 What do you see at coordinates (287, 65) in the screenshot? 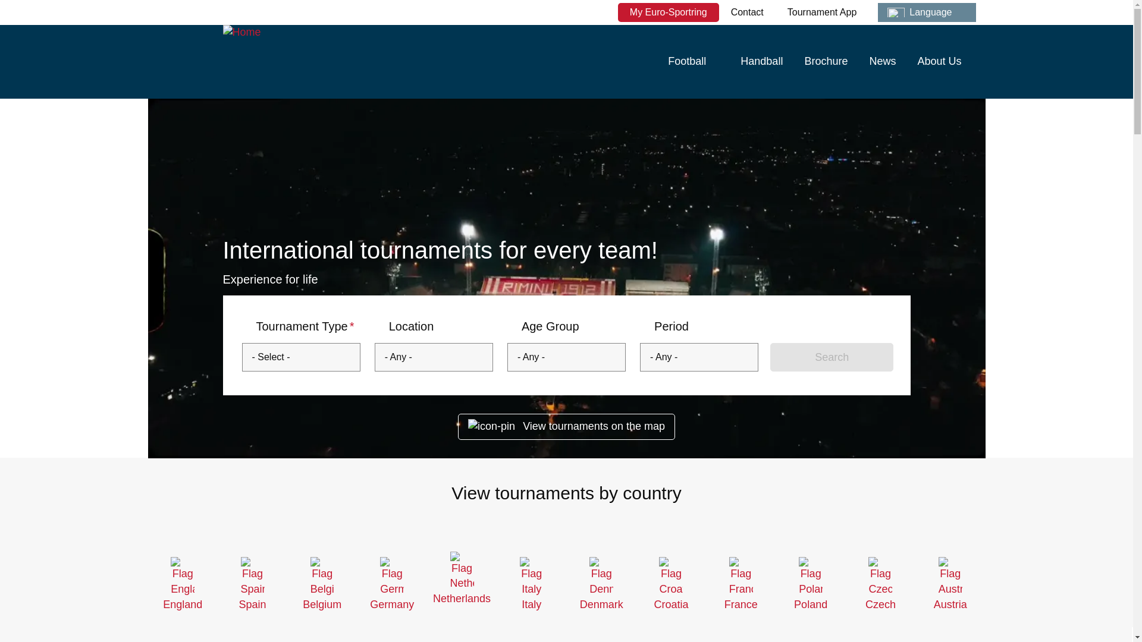
I see `Home` at bounding box center [287, 65].